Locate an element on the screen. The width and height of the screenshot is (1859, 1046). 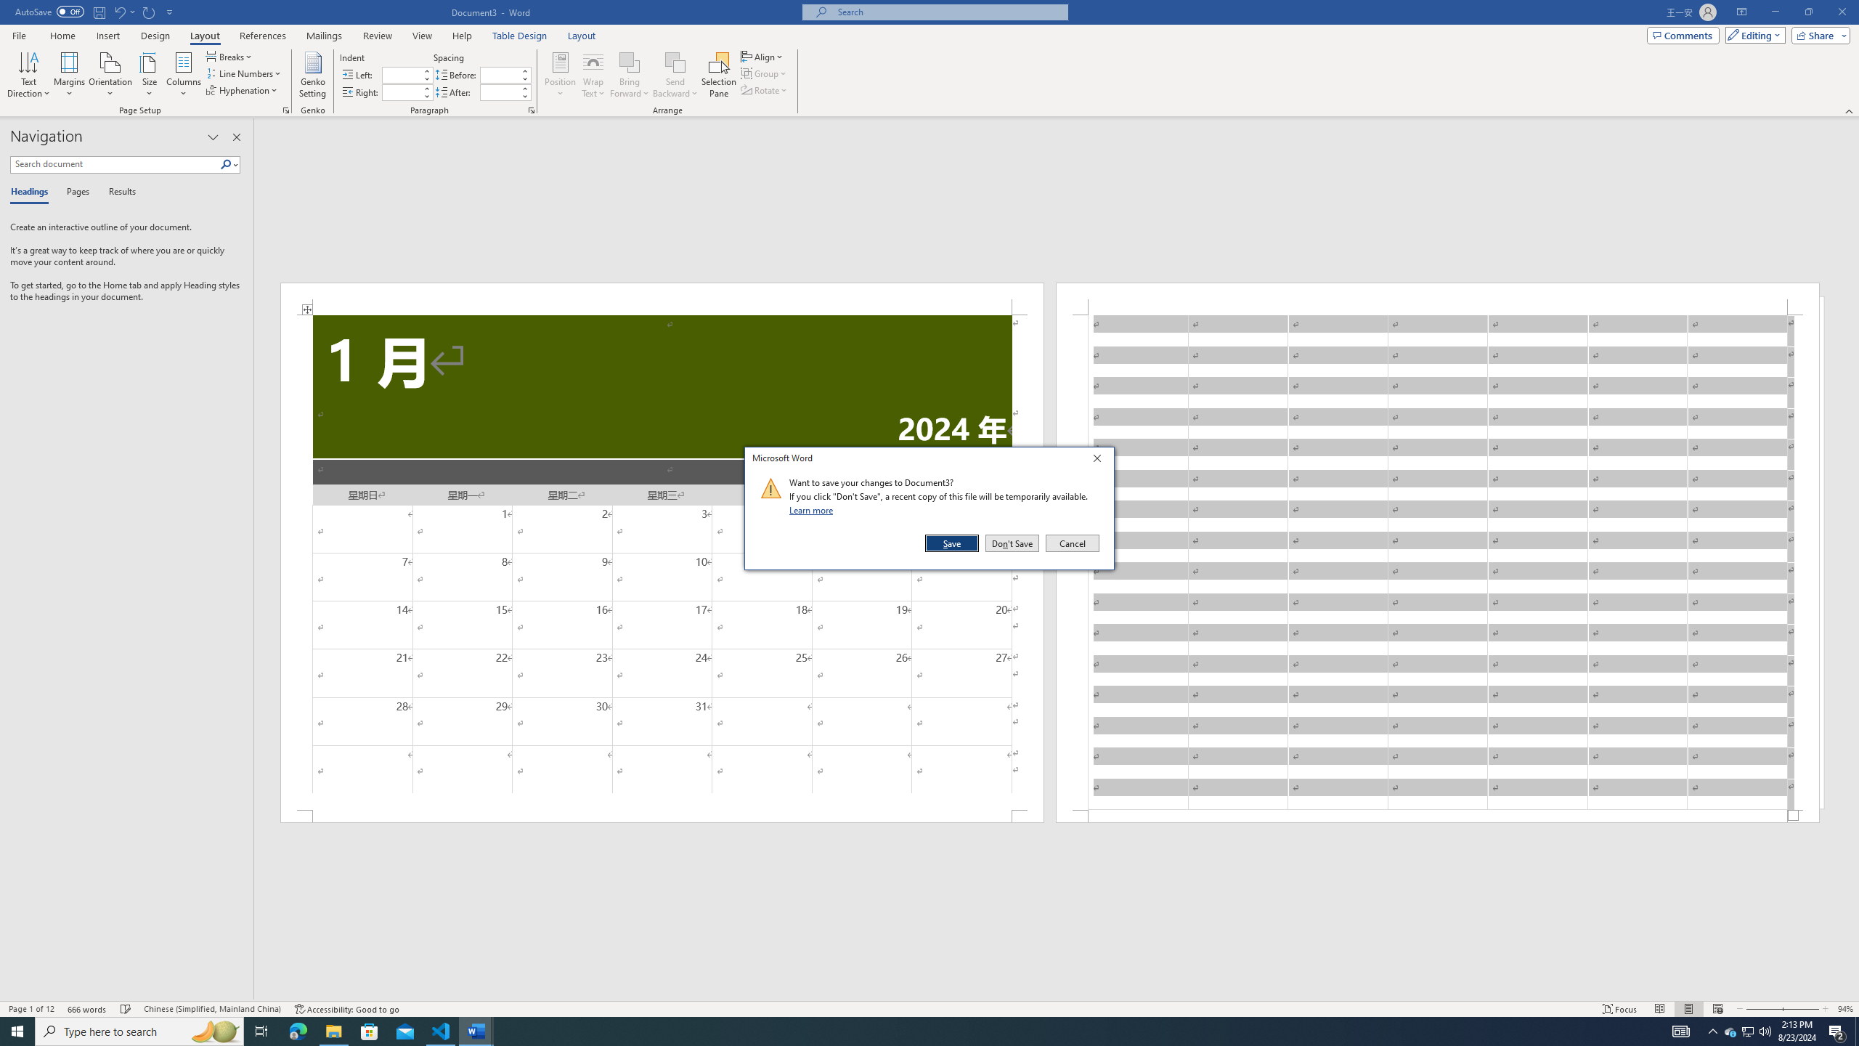
Q2790: 100% is located at coordinates (1765, 1031).